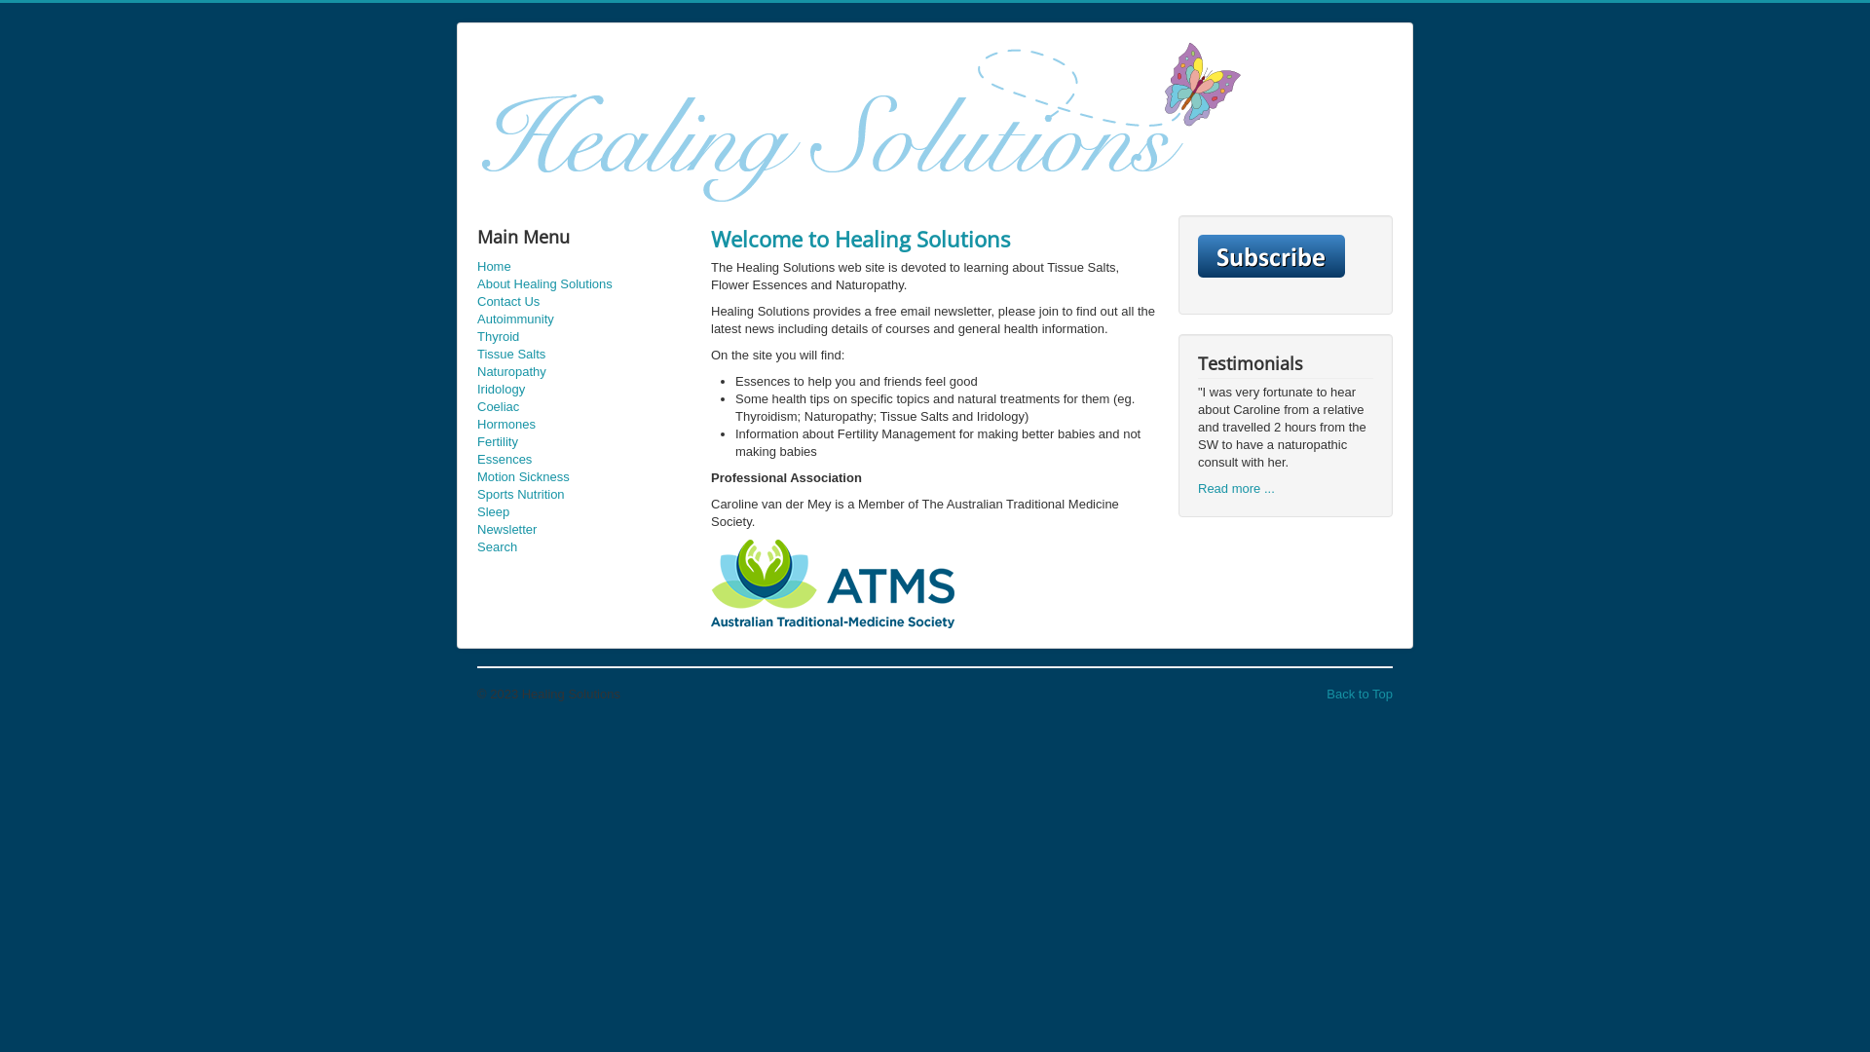 This screenshot has height=1052, width=1870. I want to click on Coeliac, so click(584, 407).